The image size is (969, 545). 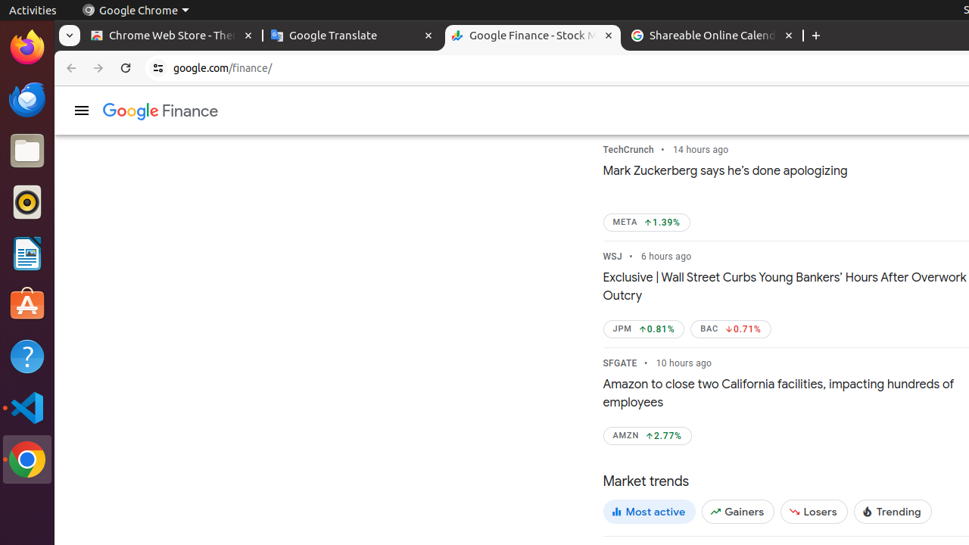 What do you see at coordinates (27, 407) in the screenshot?
I see `Visual Studio Code` at bounding box center [27, 407].